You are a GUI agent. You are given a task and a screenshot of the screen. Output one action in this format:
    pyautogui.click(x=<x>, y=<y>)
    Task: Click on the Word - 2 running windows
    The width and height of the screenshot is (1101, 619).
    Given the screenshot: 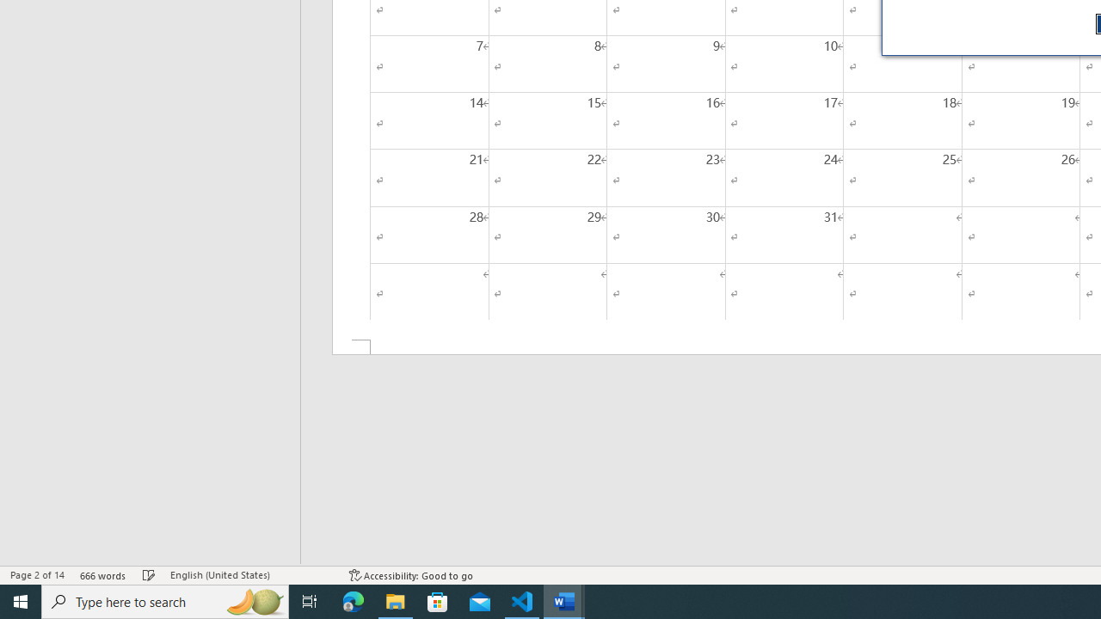 What is the action you would take?
    pyautogui.click(x=564, y=602)
    